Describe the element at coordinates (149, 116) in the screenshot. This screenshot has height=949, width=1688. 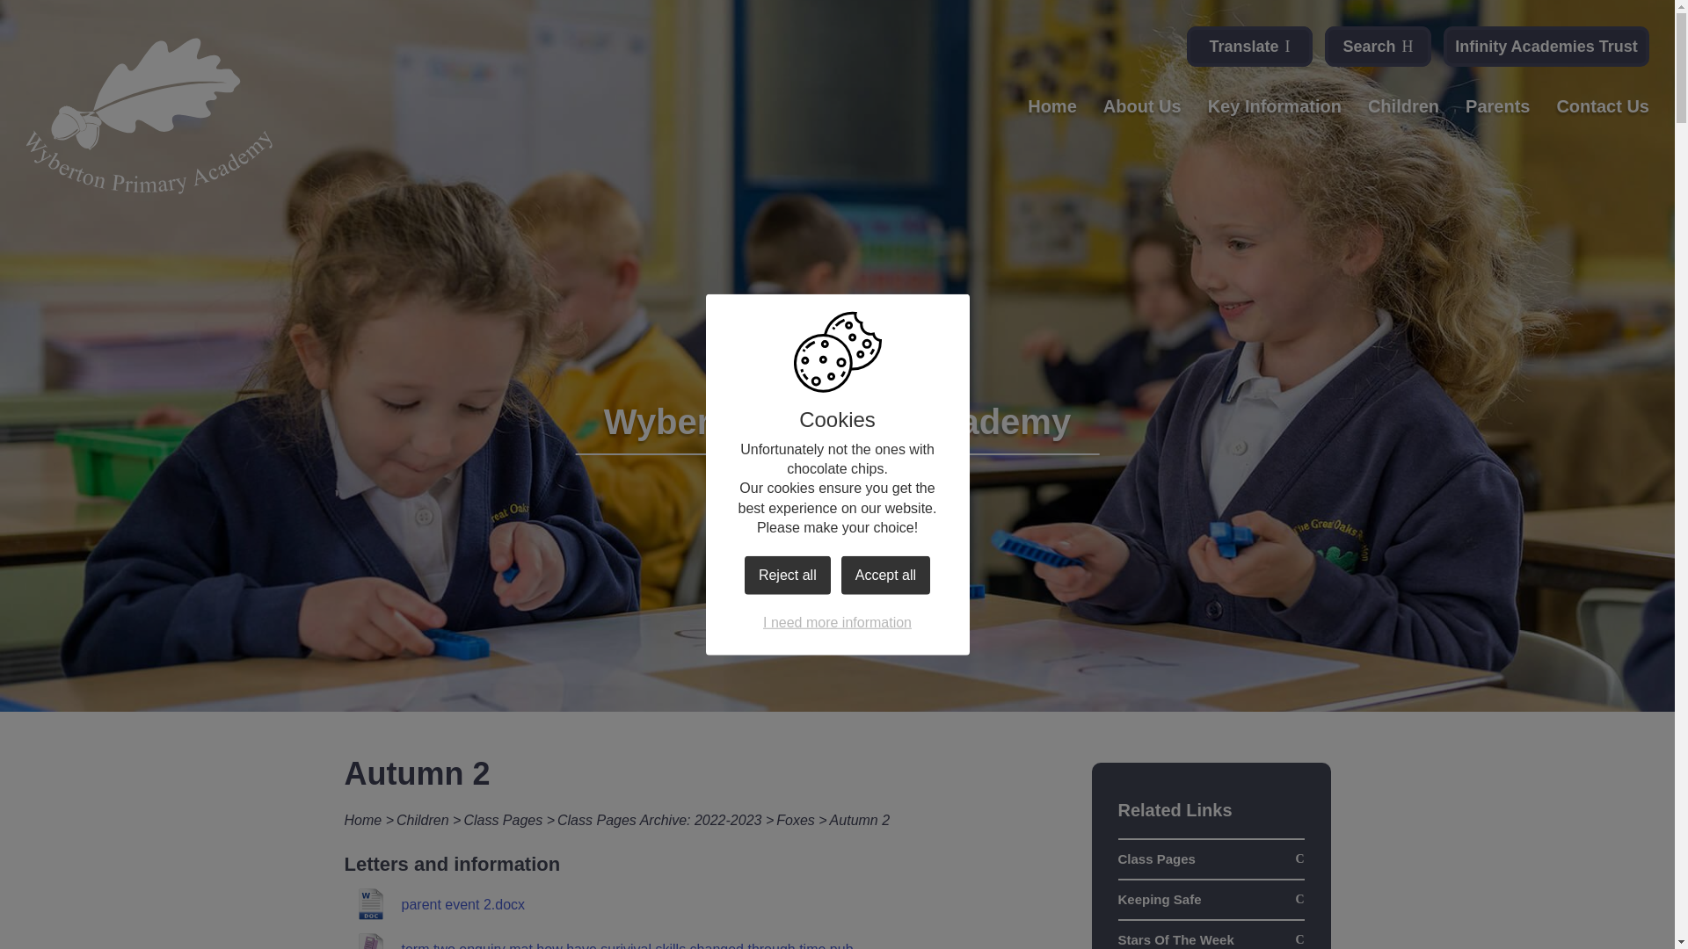
I see `Home Page` at that location.